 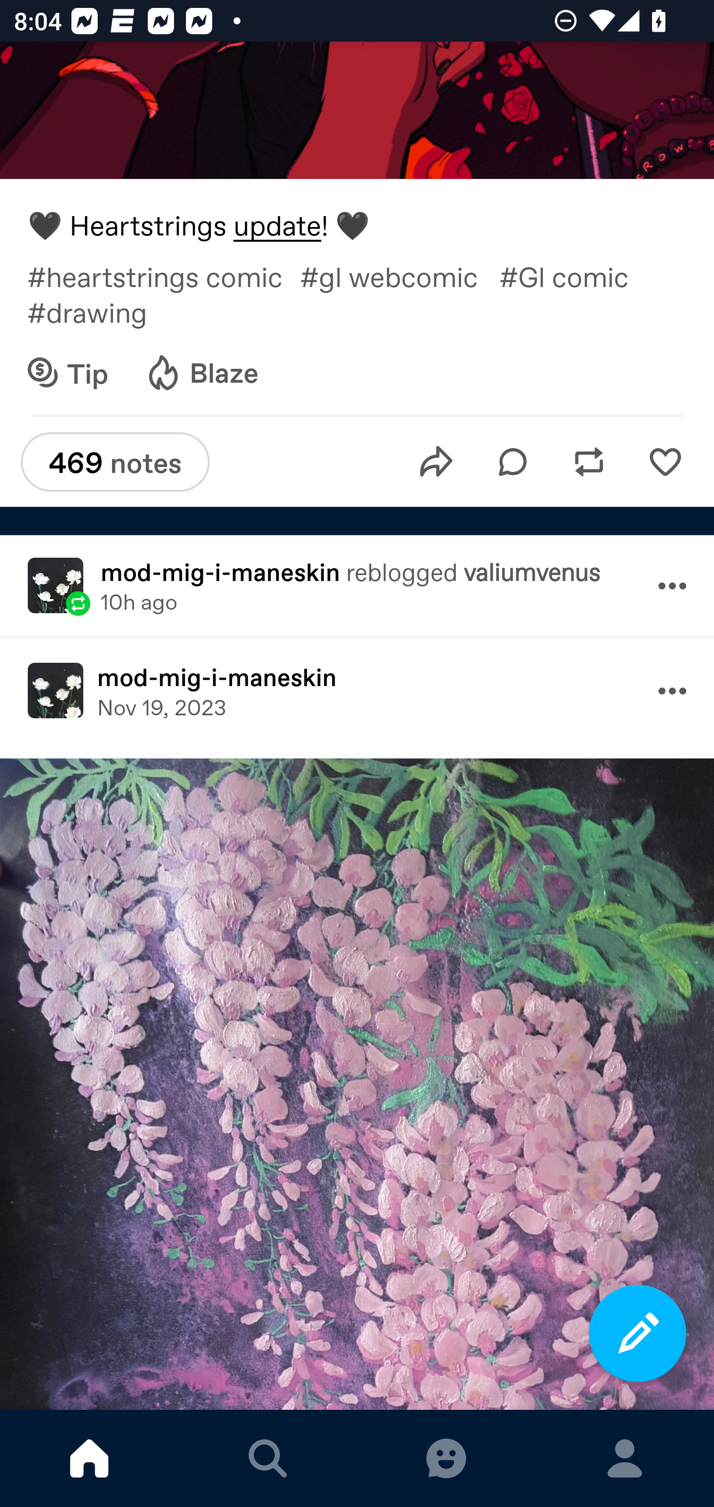 I want to click on Blaze Blaze Blaze, so click(x=201, y=373).